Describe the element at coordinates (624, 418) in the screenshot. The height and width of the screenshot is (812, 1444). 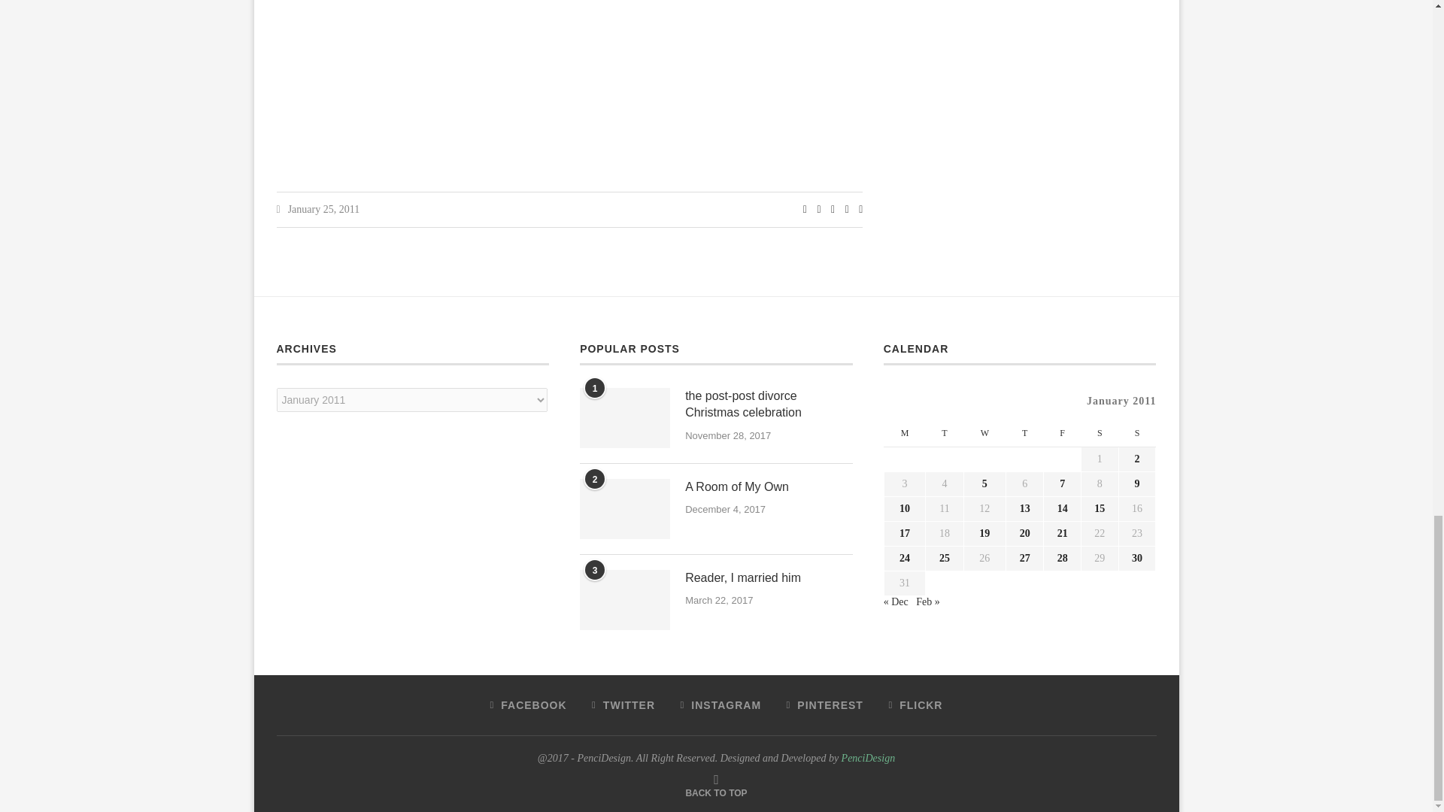
I see `the post-post divorce Christmas celebration` at that location.